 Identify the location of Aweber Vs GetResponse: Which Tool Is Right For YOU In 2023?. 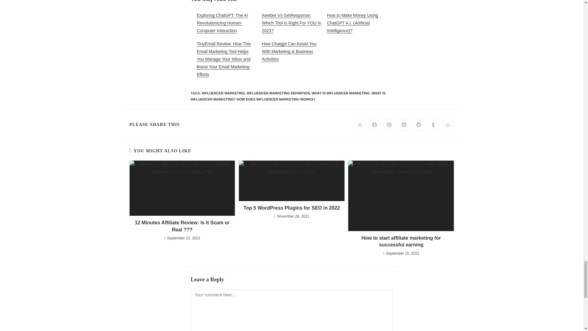
(291, 23).